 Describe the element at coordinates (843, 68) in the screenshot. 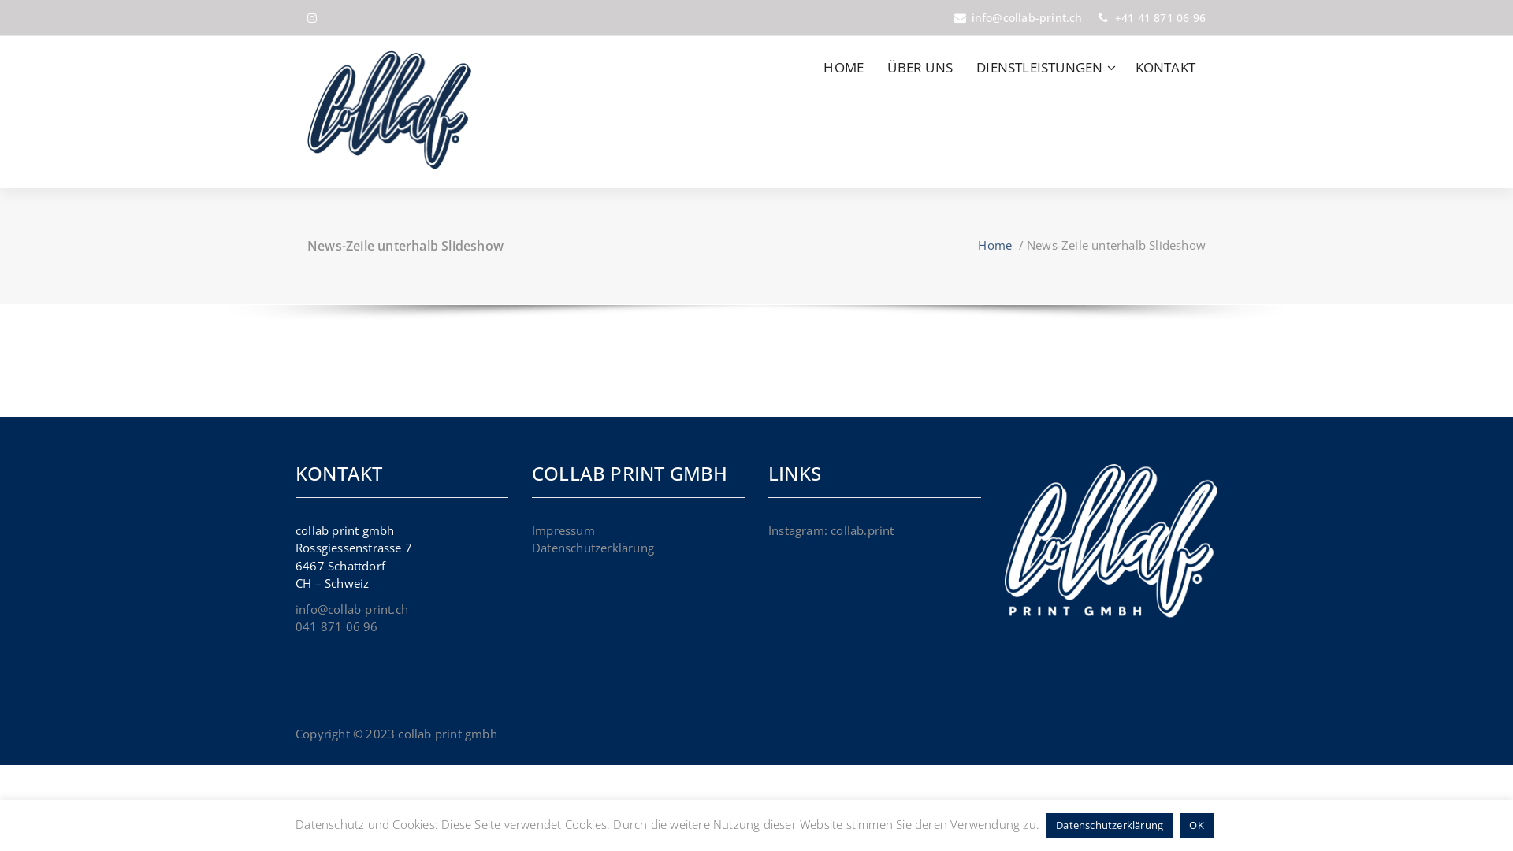

I see `HOME` at that location.